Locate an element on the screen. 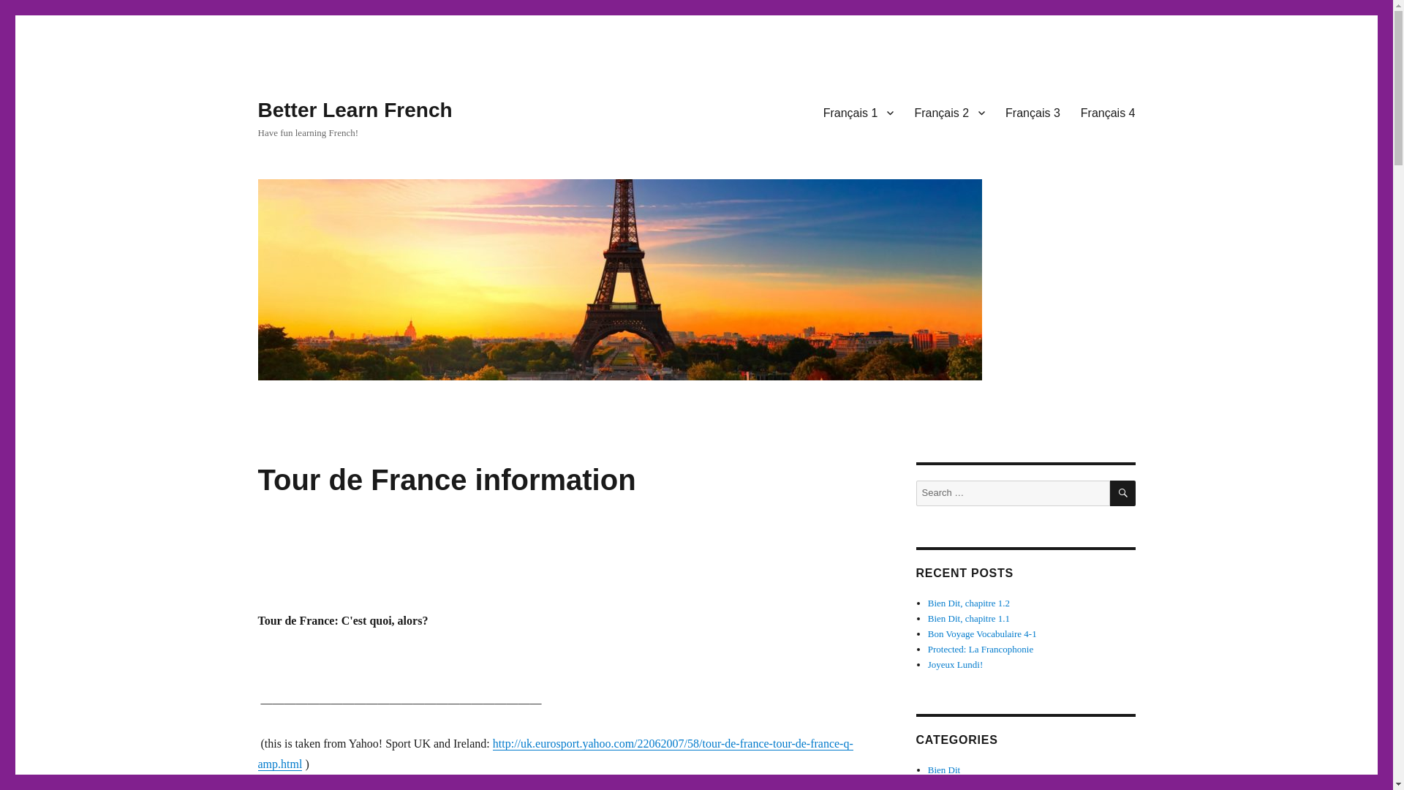 The image size is (1404, 790). Bien Dit is located at coordinates (944, 770).